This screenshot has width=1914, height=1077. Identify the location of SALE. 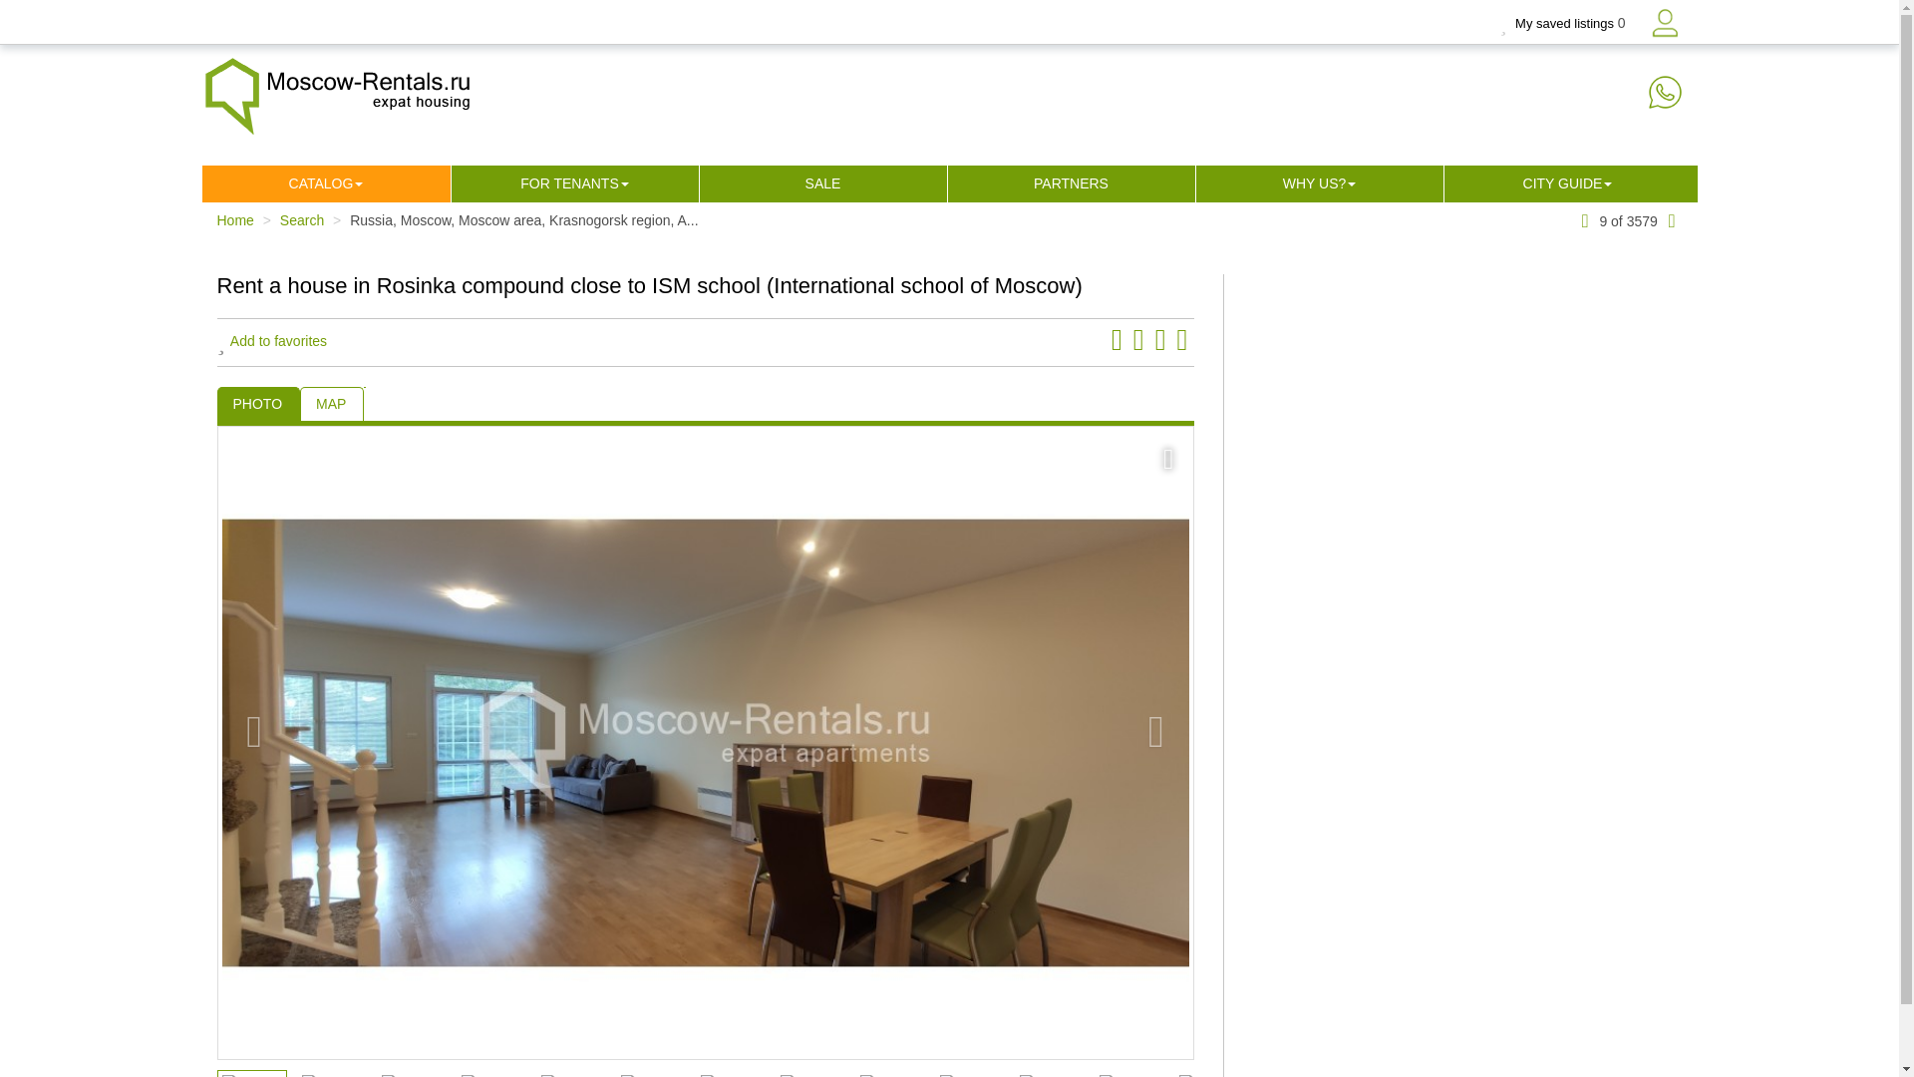
(823, 183).